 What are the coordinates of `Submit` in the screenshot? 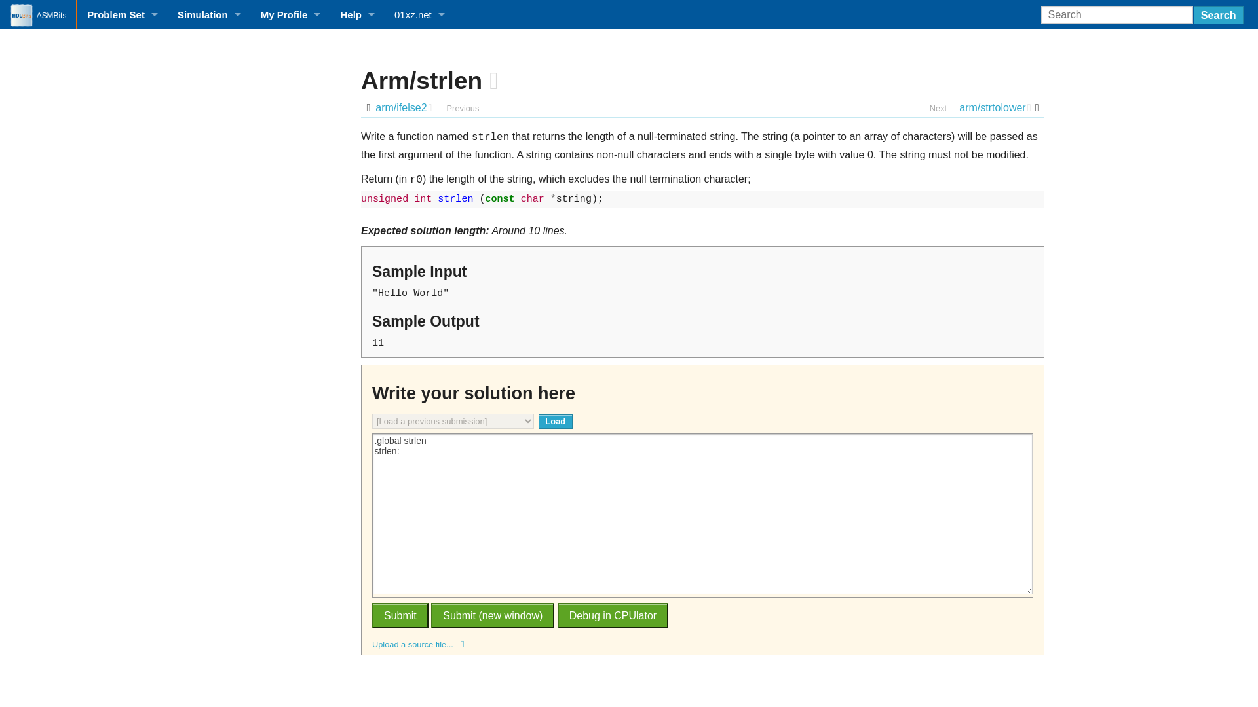 It's located at (400, 615).